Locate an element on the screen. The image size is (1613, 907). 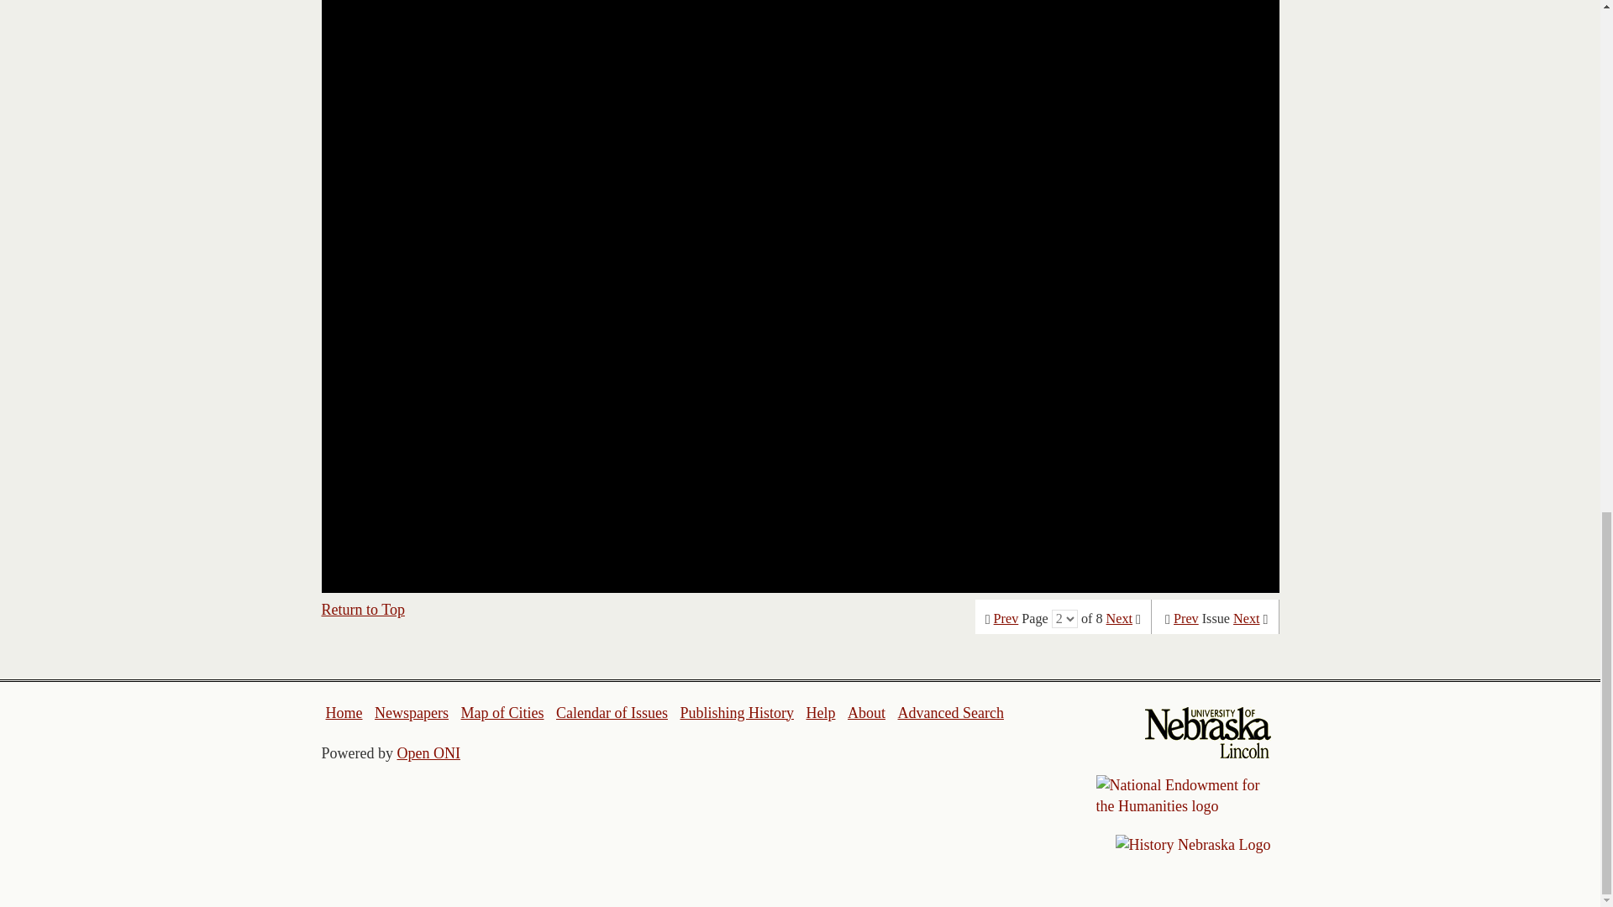
Return to Top is located at coordinates (363, 610).